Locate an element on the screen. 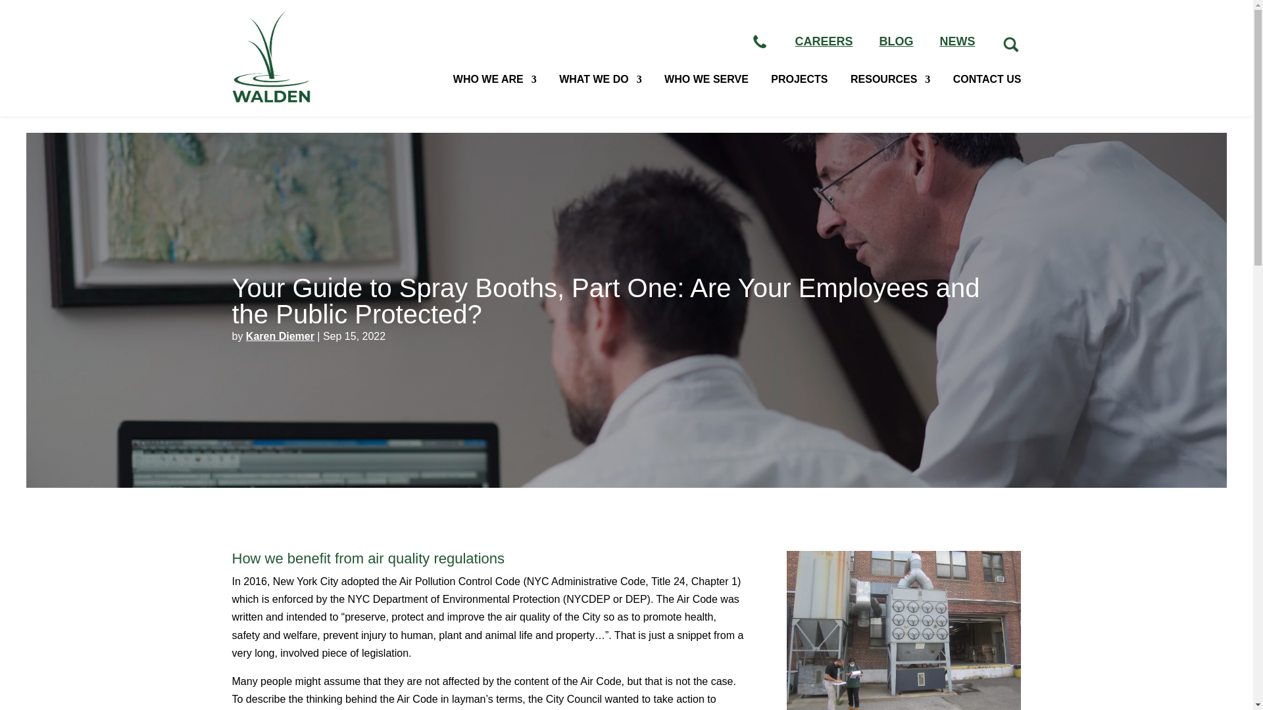 The image size is (1263, 710). WHO WE ARE is located at coordinates (495, 80).